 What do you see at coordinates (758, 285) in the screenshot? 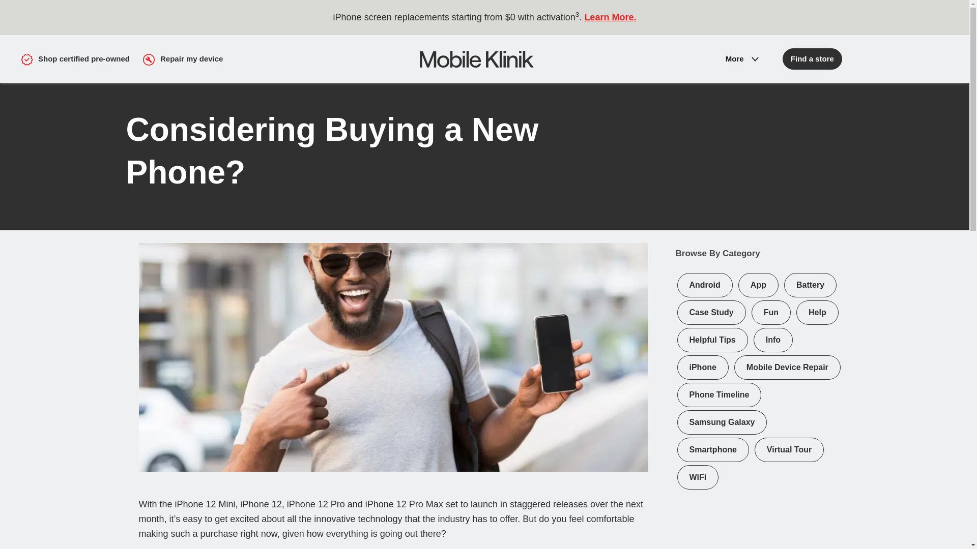
I see `App` at bounding box center [758, 285].